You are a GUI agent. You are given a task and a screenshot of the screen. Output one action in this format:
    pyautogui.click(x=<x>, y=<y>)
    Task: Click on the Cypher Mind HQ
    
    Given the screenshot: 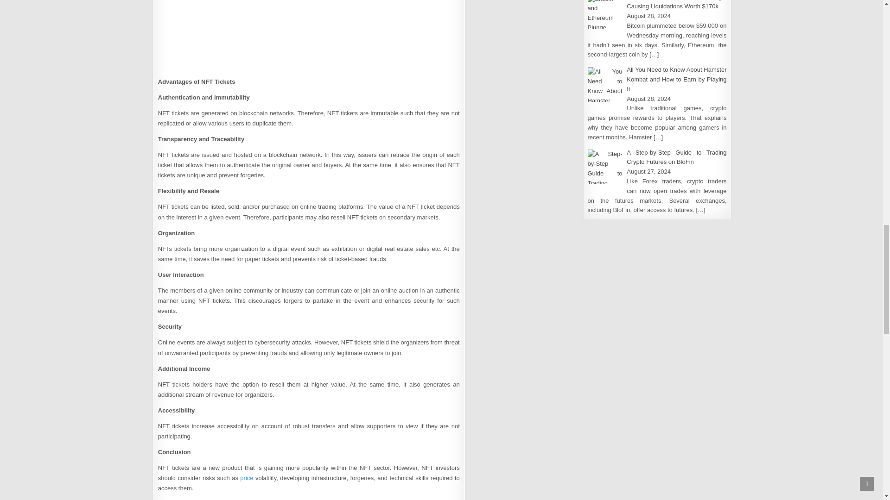 What is the action you would take?
    pyautogui.click(x=309, y=36)
    